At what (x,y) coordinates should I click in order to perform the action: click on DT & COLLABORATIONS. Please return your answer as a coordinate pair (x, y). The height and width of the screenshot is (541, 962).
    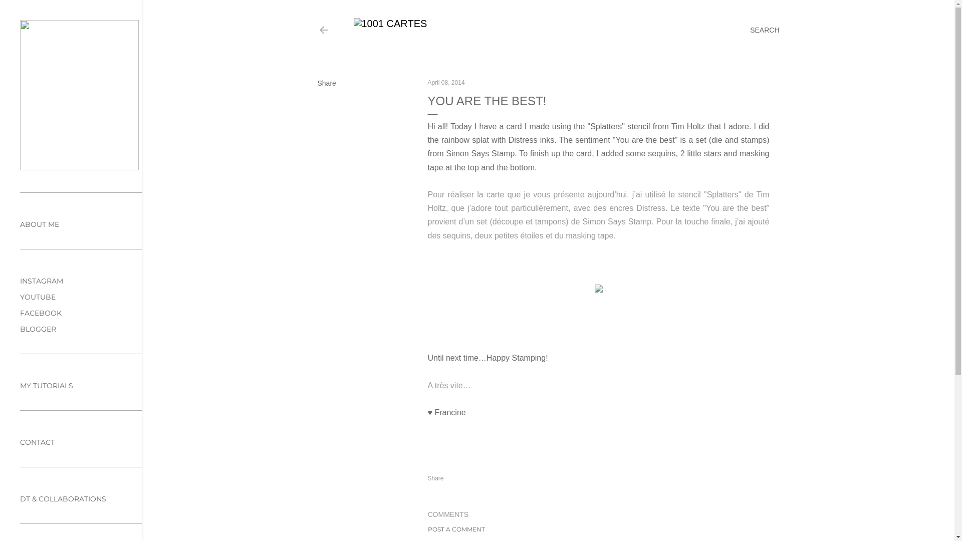
    Looking at the image, I should click on (63, 499).